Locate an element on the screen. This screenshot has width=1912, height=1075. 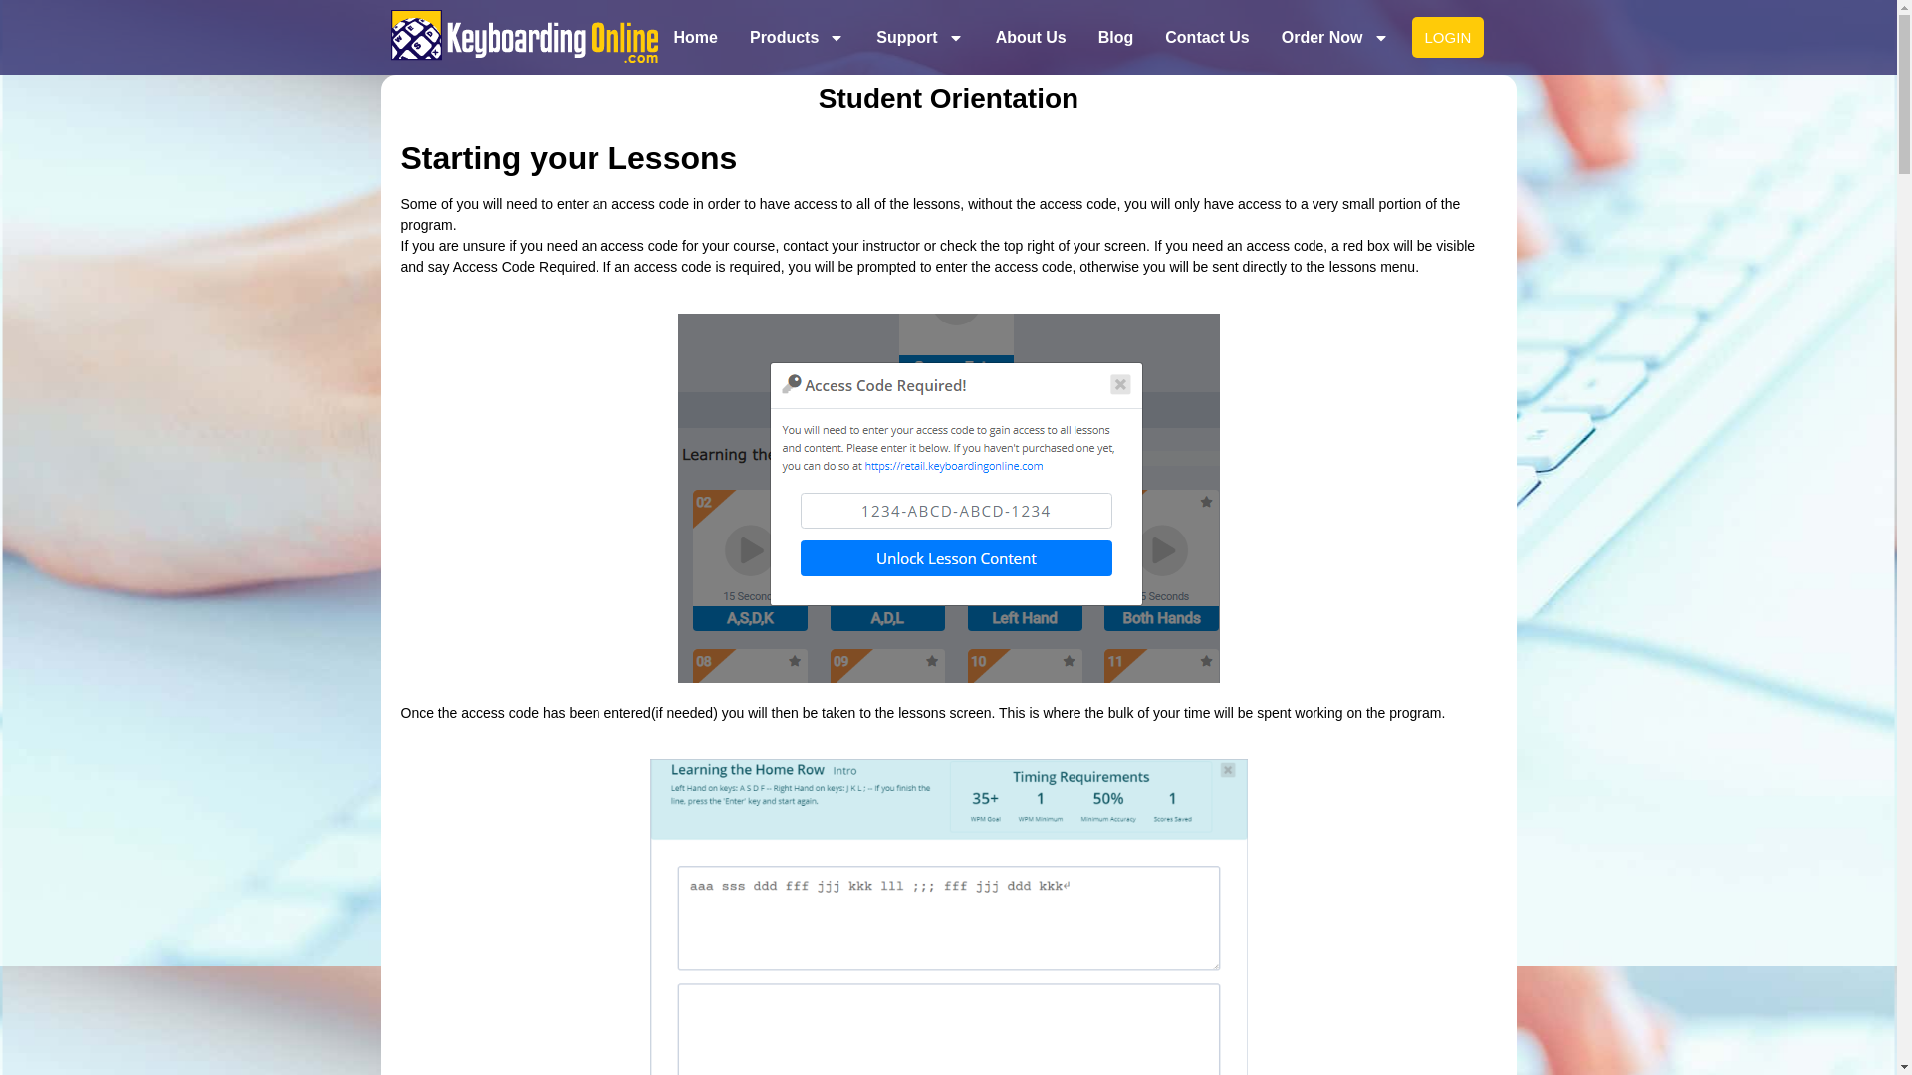
Home is located at coordinates (695, 38).